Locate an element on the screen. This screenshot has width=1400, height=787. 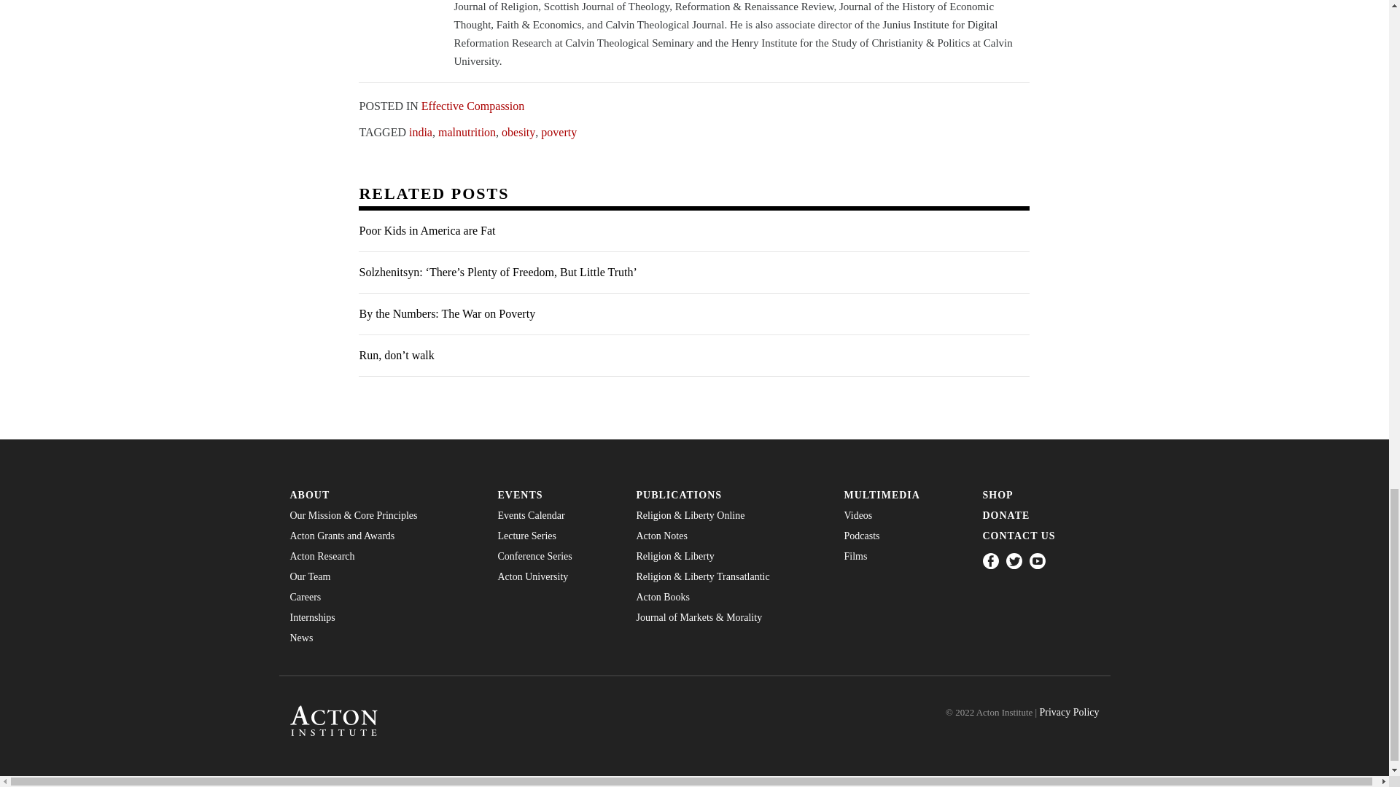
poverty is located at coordinates (559, 132).